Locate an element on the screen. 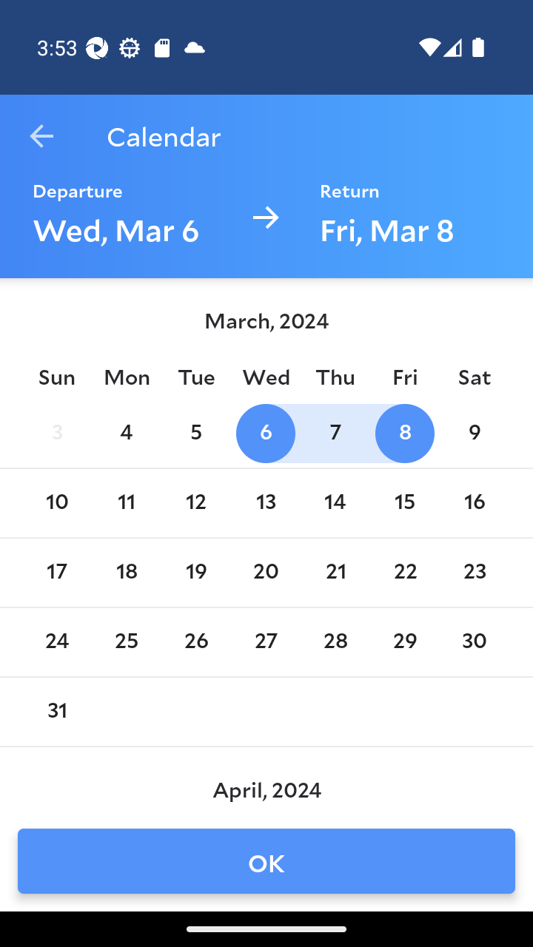 The width and height of the screenshot is (533, 947). 16 is located at coordinates (475, 503).